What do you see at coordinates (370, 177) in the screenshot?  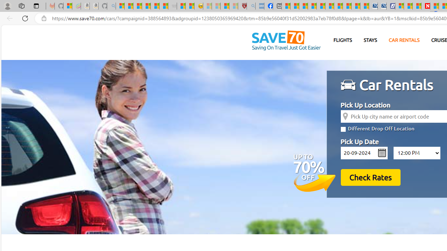 I see `Check Rates` at bounding box center [370, 177].